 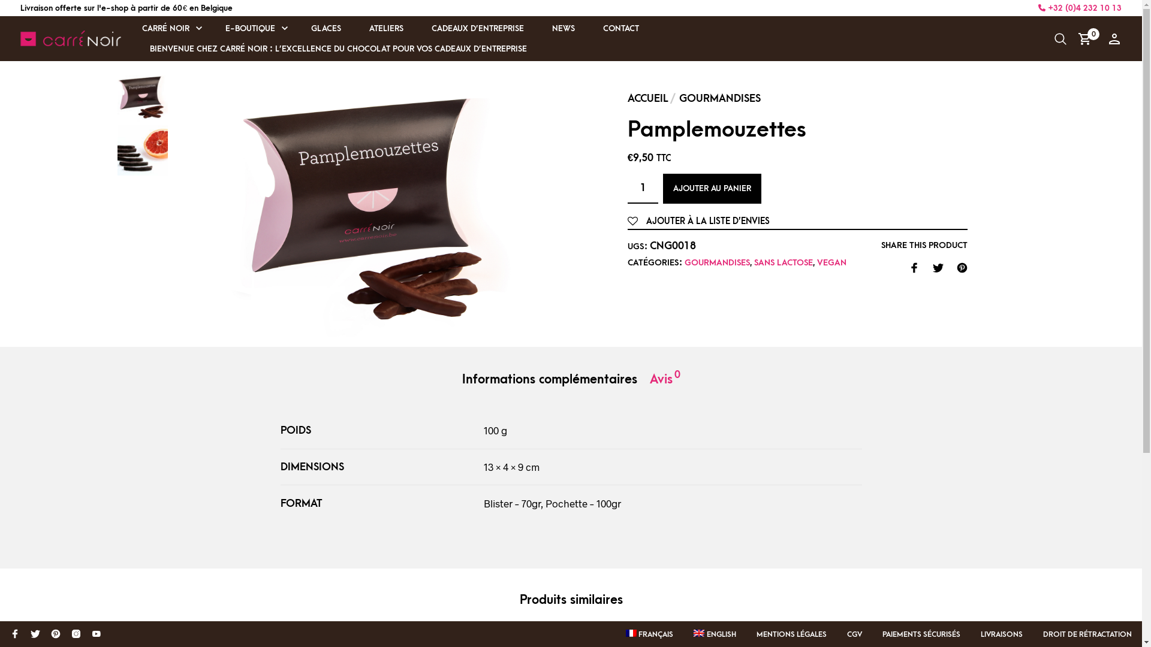 What do you see at coordinates (326, 29) in the screenshot?
I see `GLACES` at bounding box center [326, 29].